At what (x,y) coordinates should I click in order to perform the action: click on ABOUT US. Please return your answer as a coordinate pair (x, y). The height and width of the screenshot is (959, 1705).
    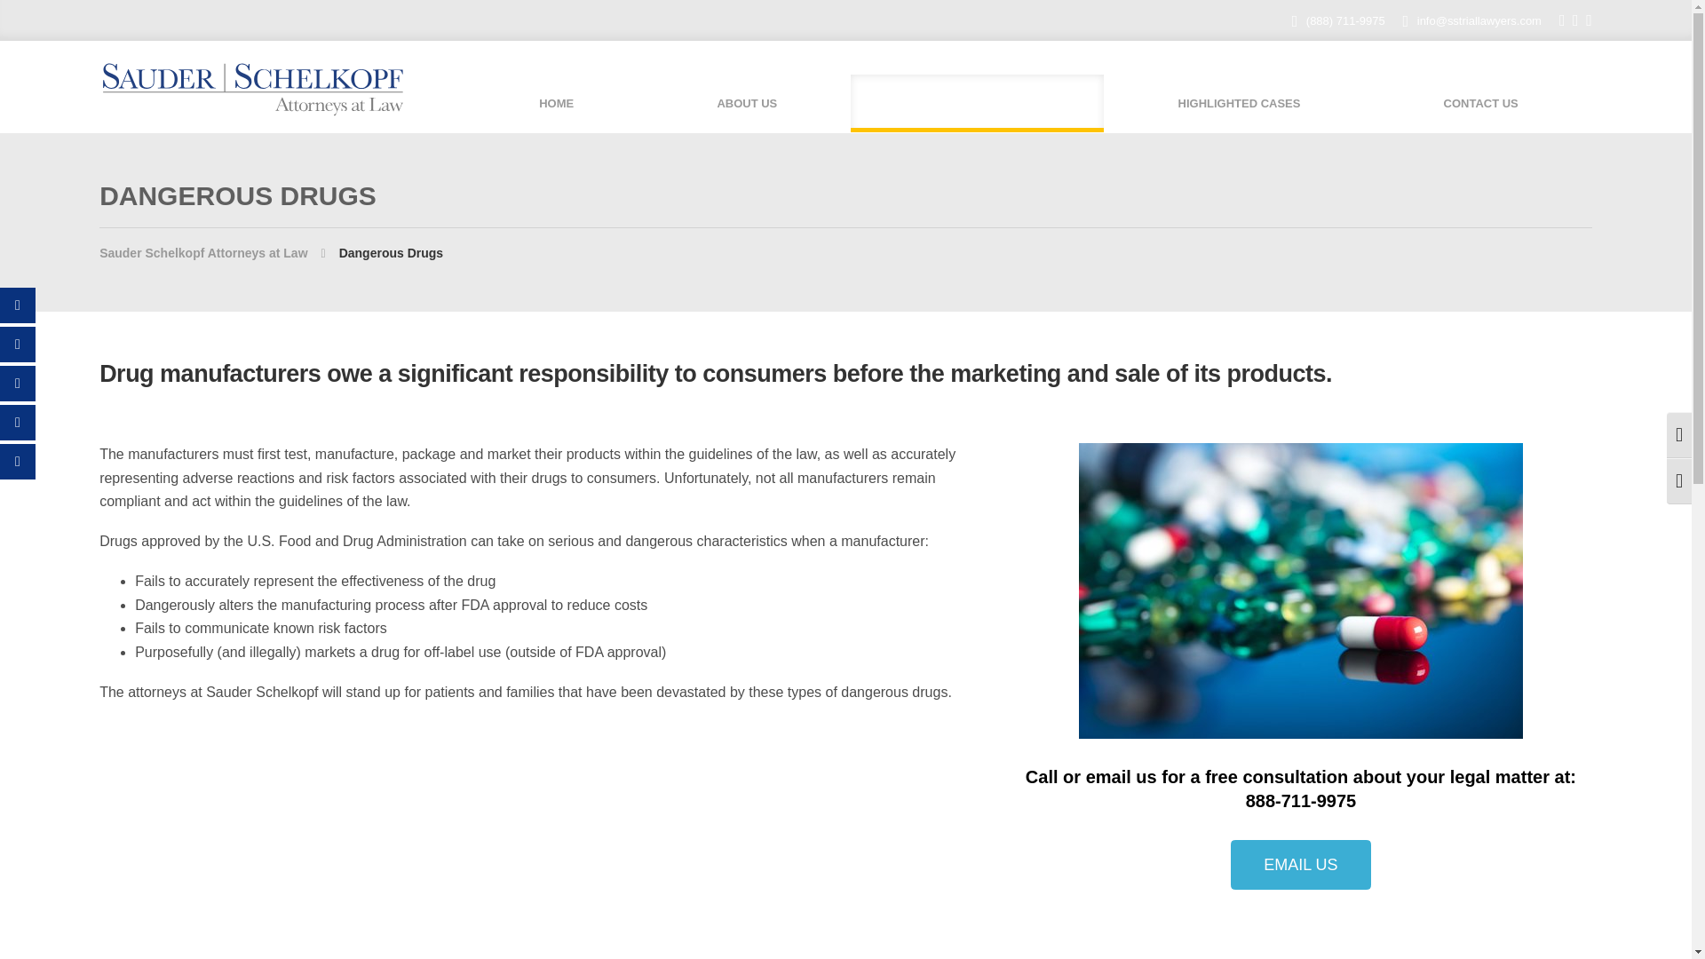
    Looking at the image, I should click on (746, 104).